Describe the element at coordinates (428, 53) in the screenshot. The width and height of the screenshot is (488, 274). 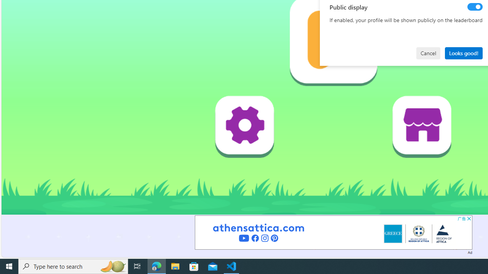
I see `Cancel` at that location.